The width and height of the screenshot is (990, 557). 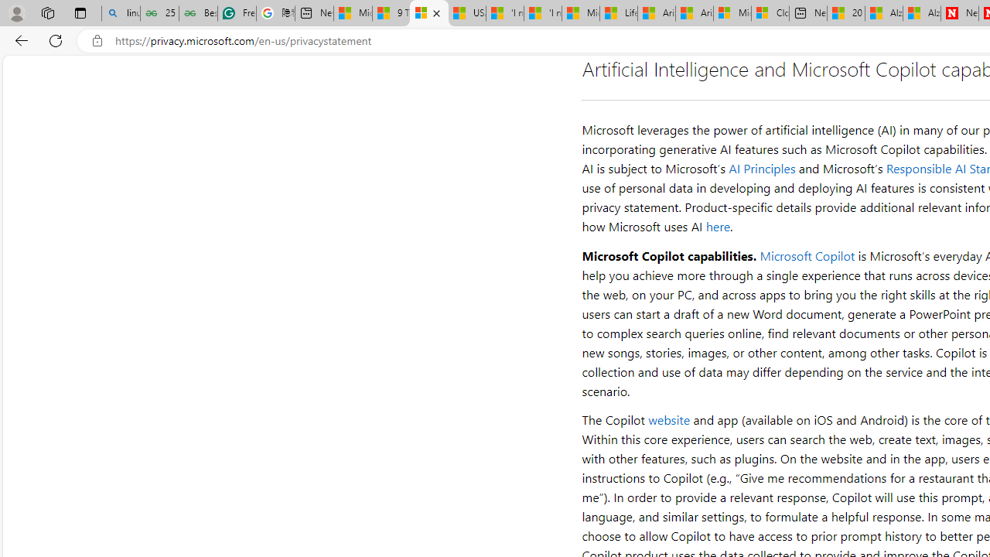 What do you see at coordinates (237, 14) in the screenshot?
I see `Free AI Writing Assistance for Students | Grammarly` at bounding box center [237, 14].